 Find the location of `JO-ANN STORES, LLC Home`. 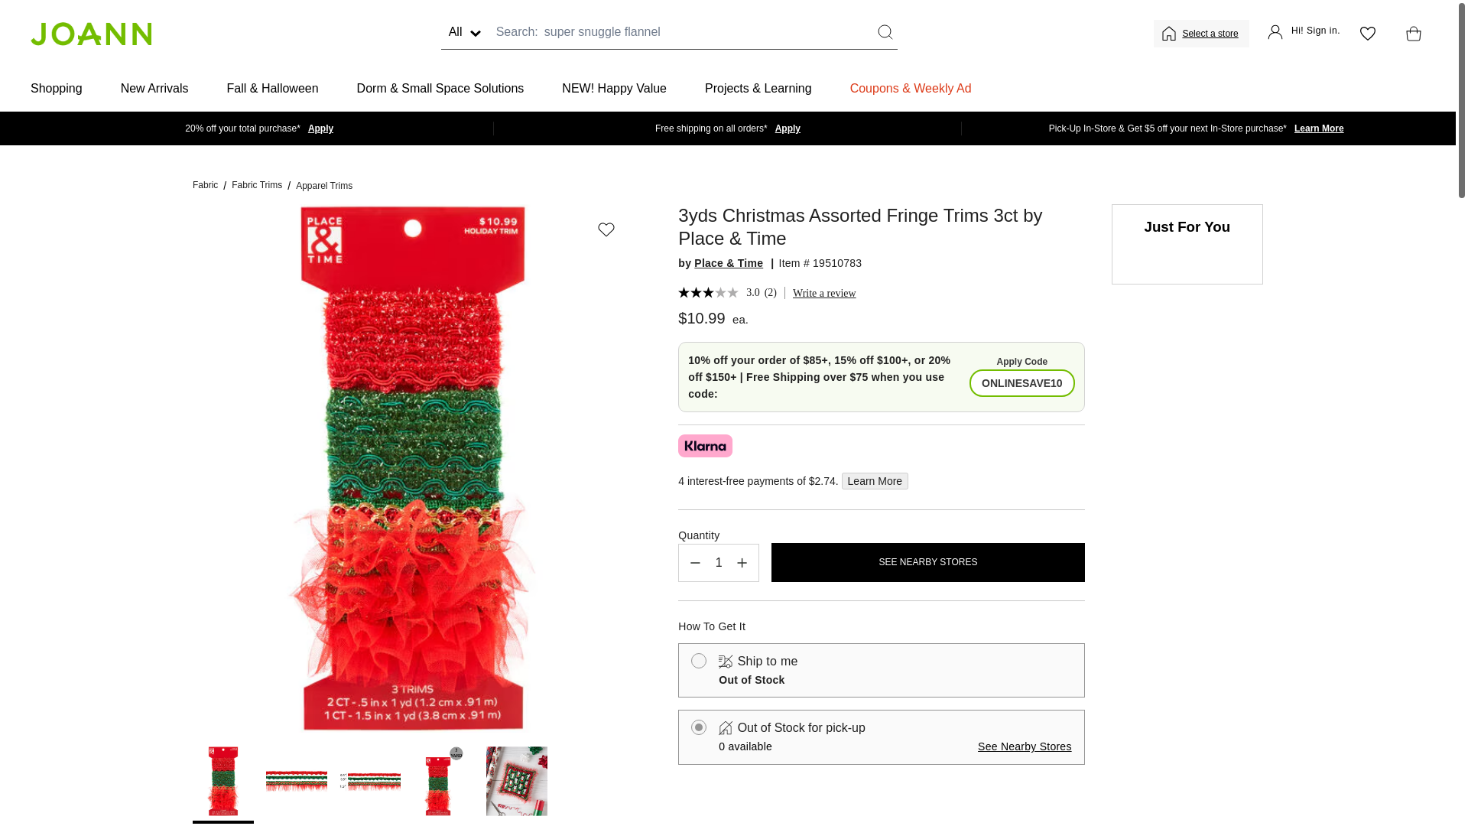

JO-ANN STORES, LLC Home is located at coordinates (90, 33).